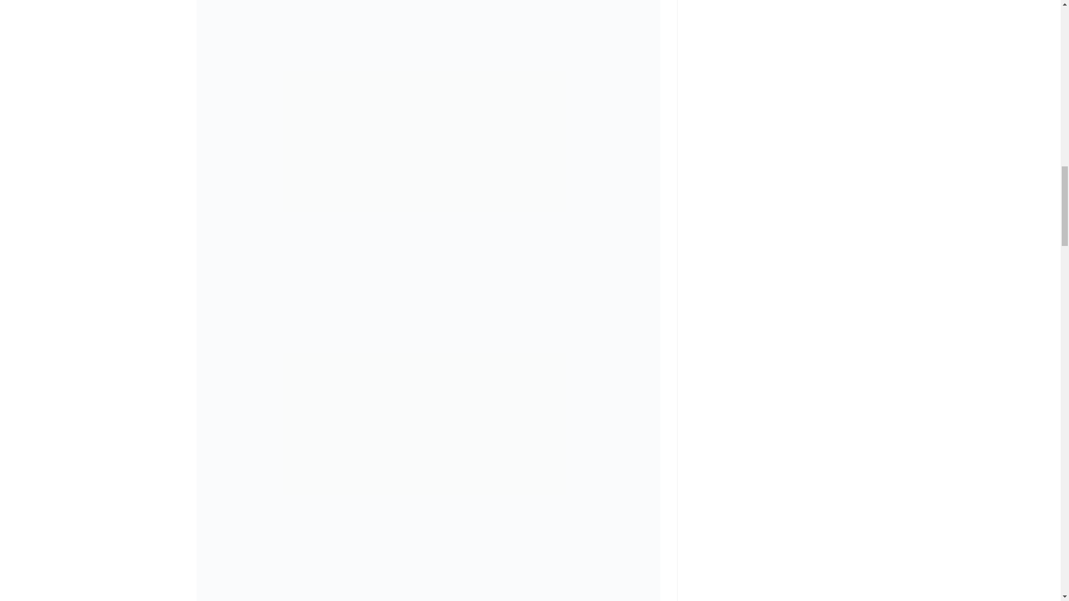  I want to click on Artist in Paris 8, so click(428, 587).